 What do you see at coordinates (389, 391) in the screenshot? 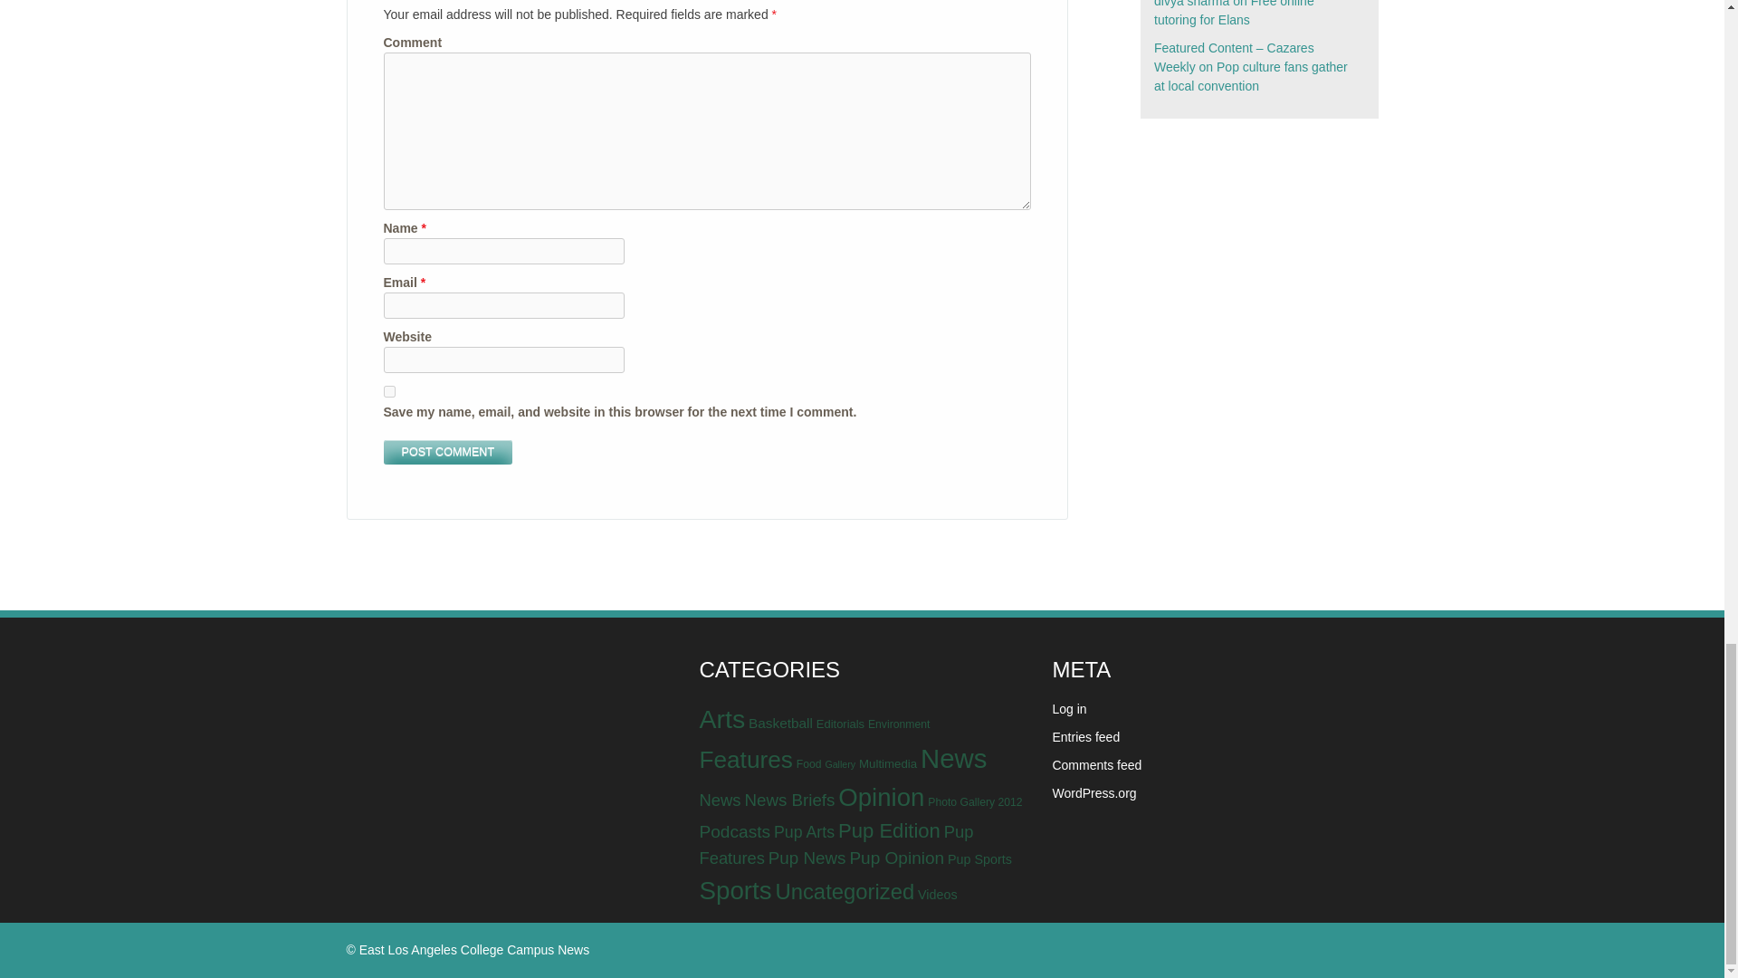
I see `yes` at bounding box center [389, 391].